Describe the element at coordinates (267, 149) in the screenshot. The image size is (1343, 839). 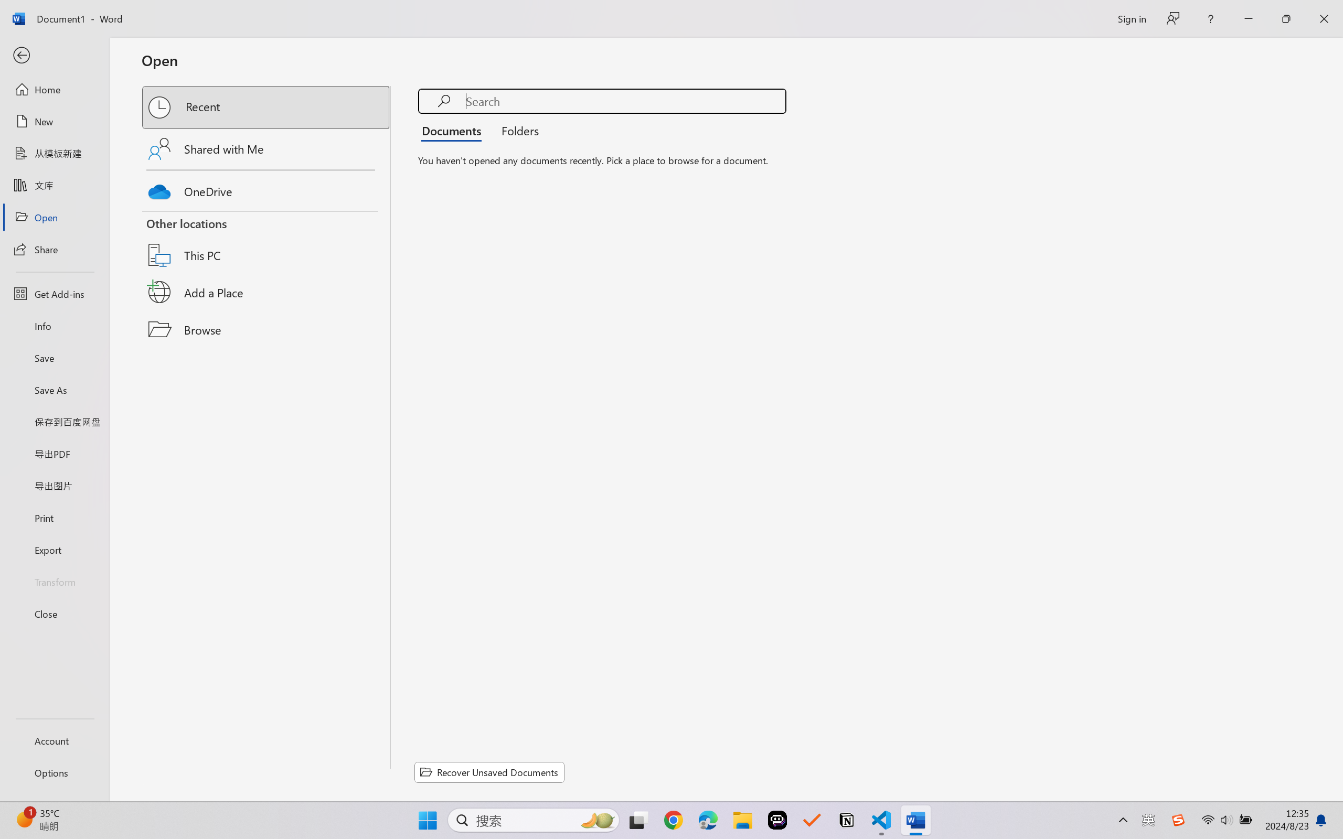
I see `Shared with Me` at that location.